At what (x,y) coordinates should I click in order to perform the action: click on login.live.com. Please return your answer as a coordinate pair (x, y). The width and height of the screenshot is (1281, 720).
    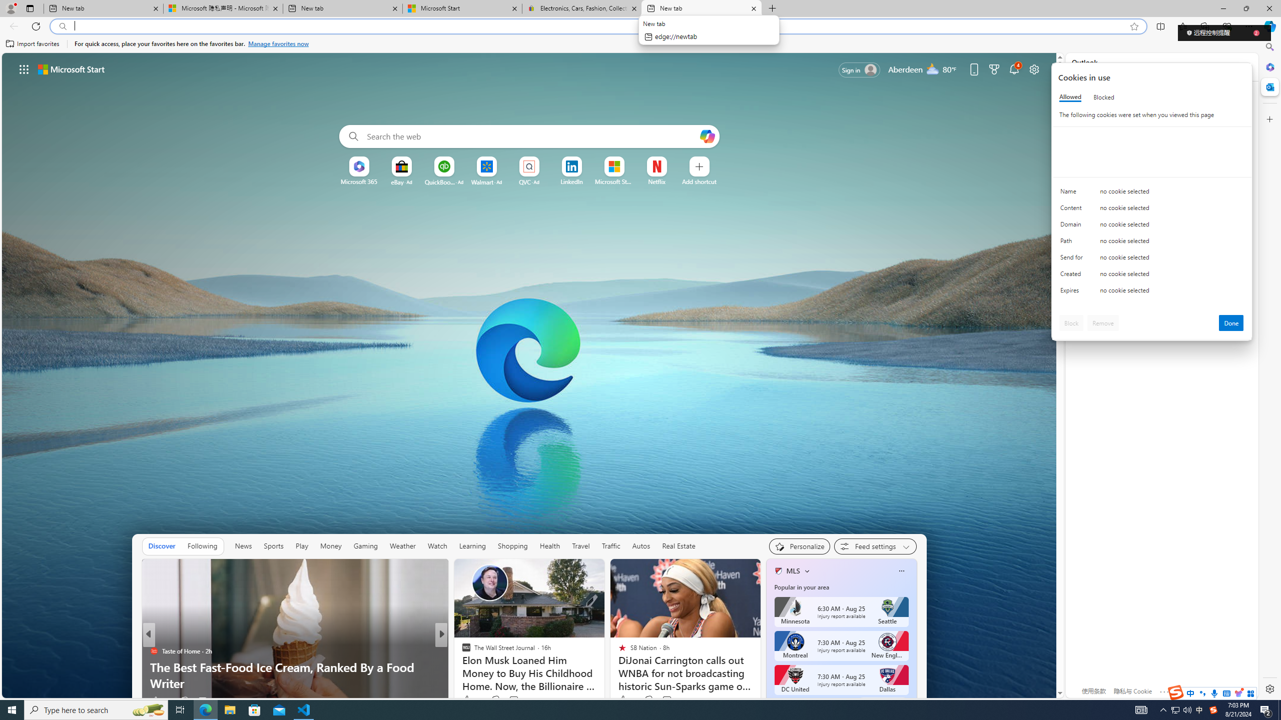
    Looking at the image, I should click on (1096, 72).